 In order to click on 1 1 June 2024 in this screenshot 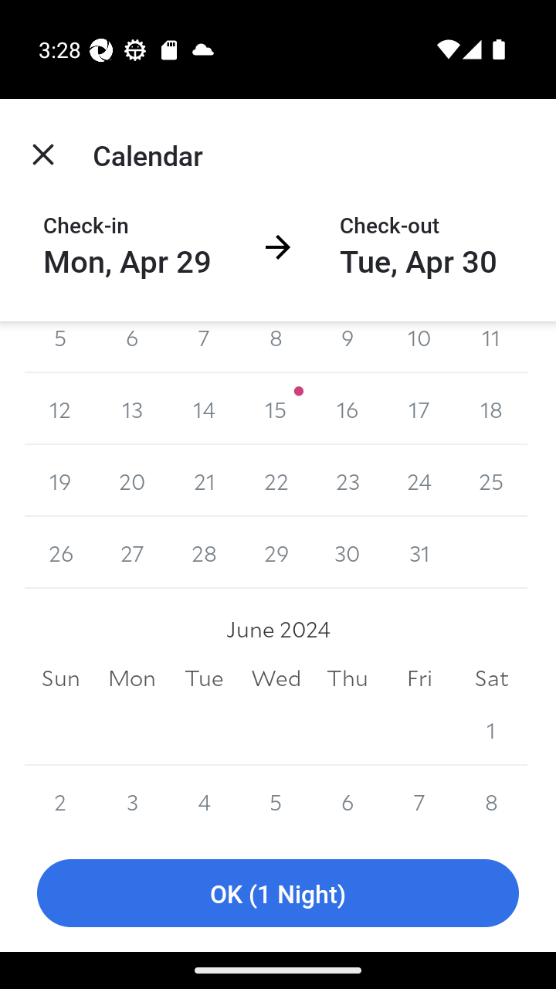, I will do `click(491, 729)`.